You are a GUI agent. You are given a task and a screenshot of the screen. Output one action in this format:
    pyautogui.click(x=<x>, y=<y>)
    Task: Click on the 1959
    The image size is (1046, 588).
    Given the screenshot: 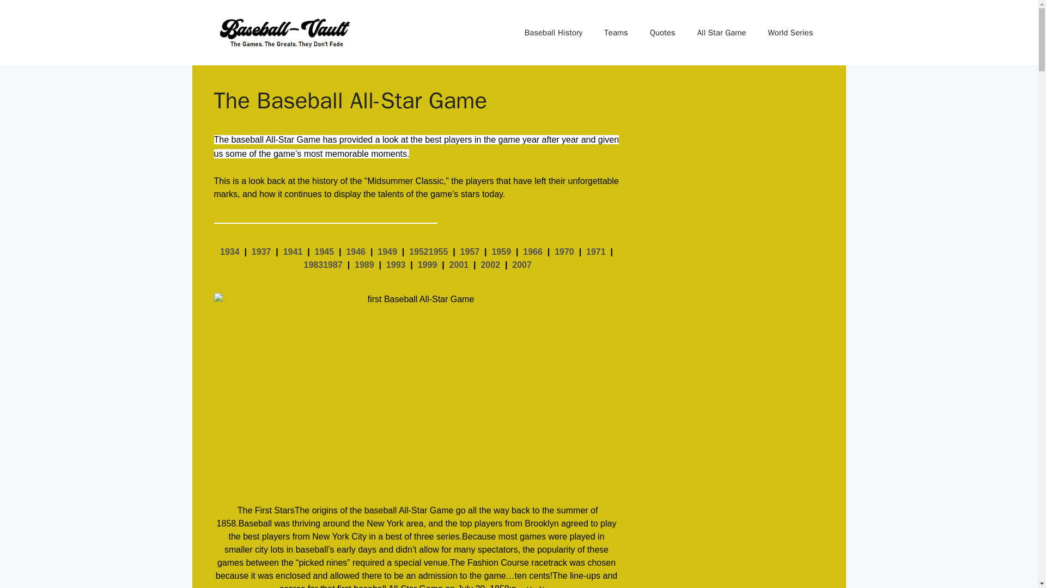 What is the action you would take?
    pyautogui.click(x=501, y=252)
    